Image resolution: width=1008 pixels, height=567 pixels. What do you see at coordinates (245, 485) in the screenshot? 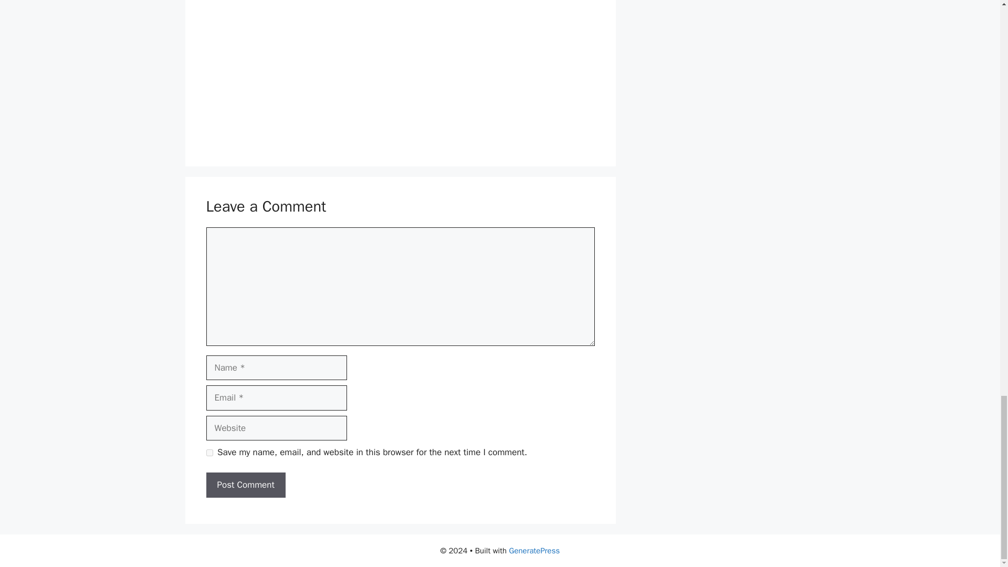
I see `Post Comment` at bounding box center [245, 485].